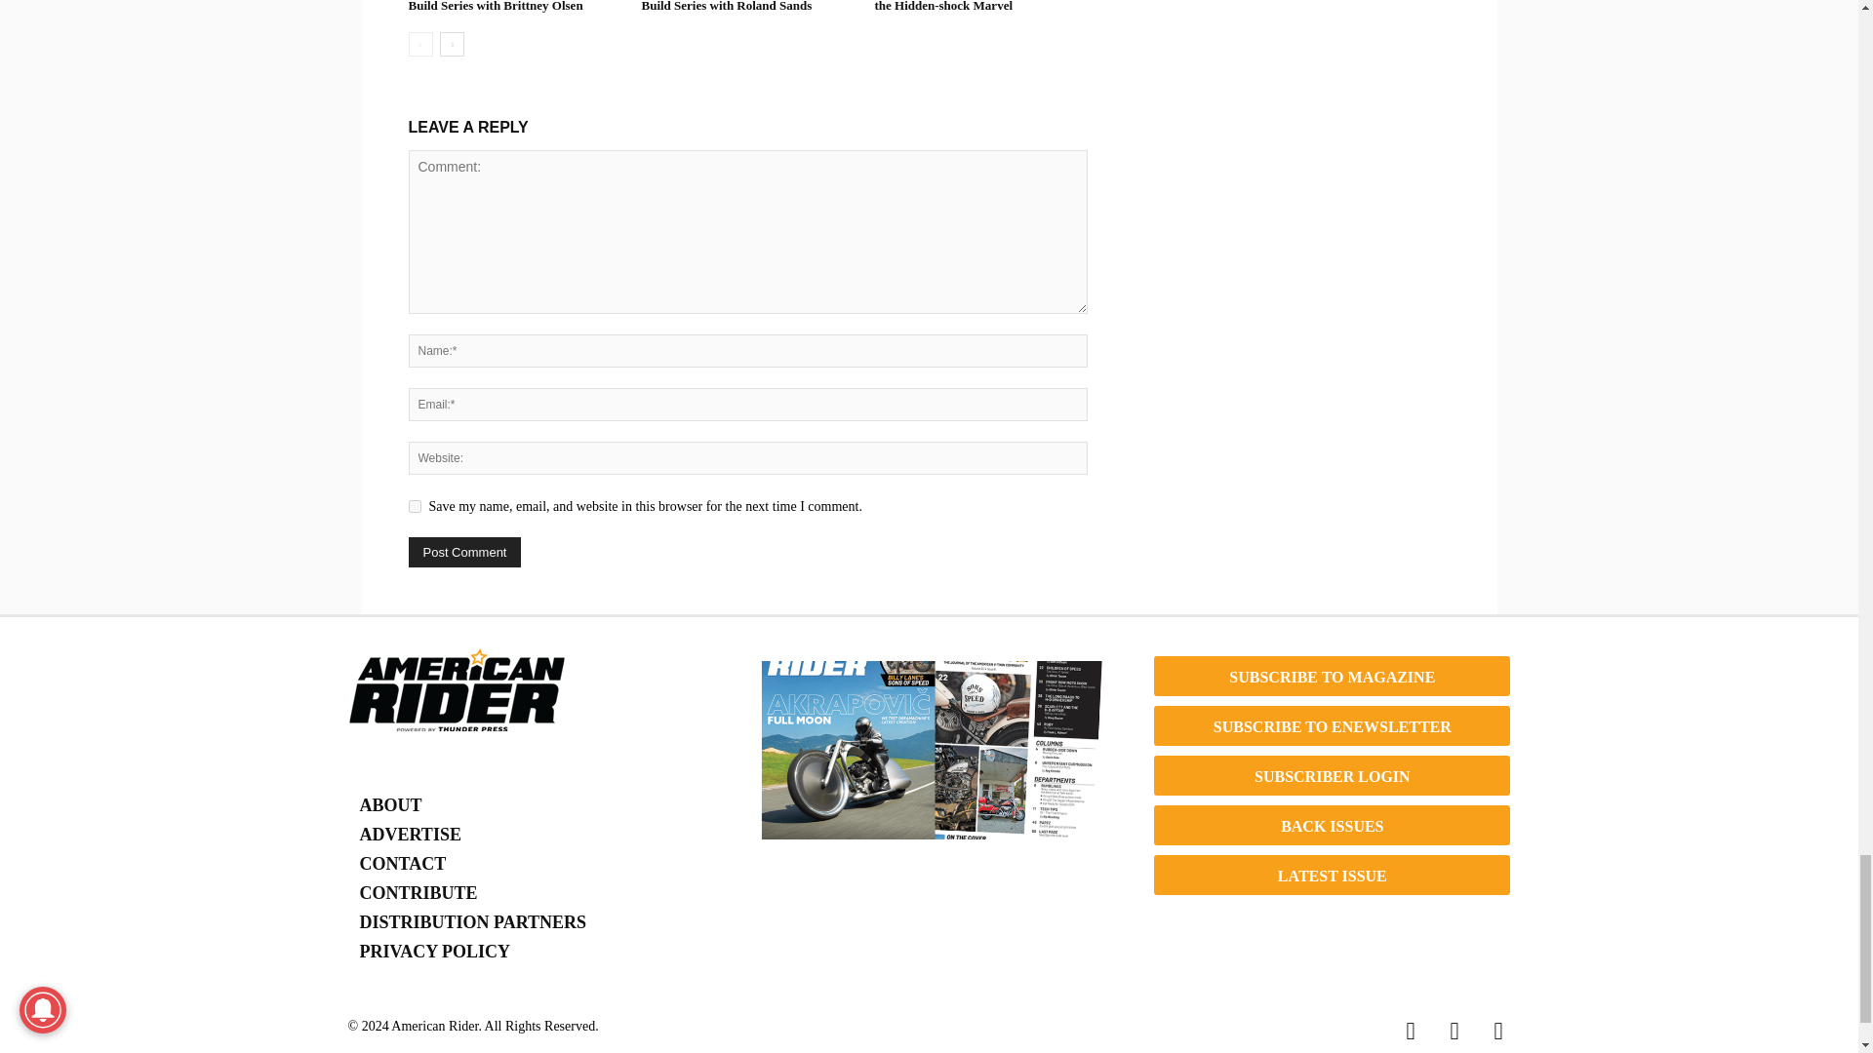  What do you see at coordinates (414, 506) in the screenshot?
I see `yes` at bounding box center [414, 506].